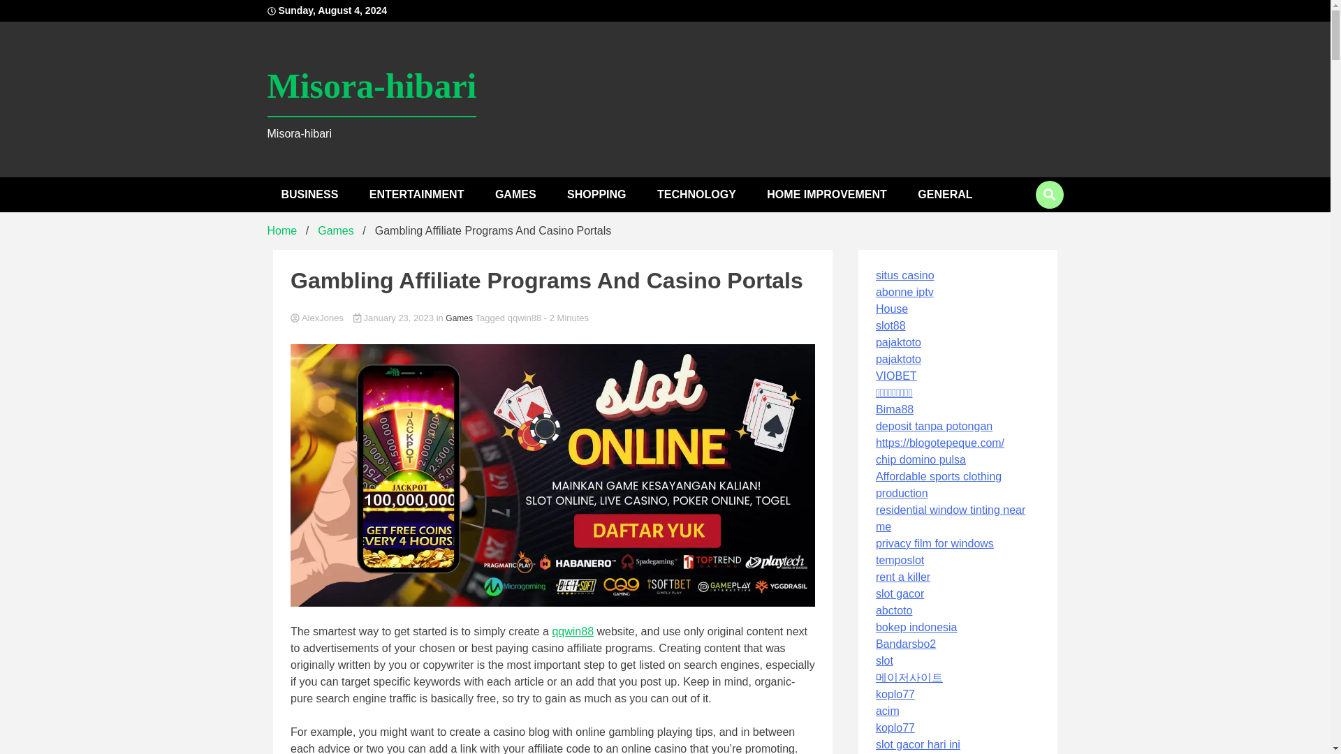  I want to click on abonne iptv, so click(904, 292).